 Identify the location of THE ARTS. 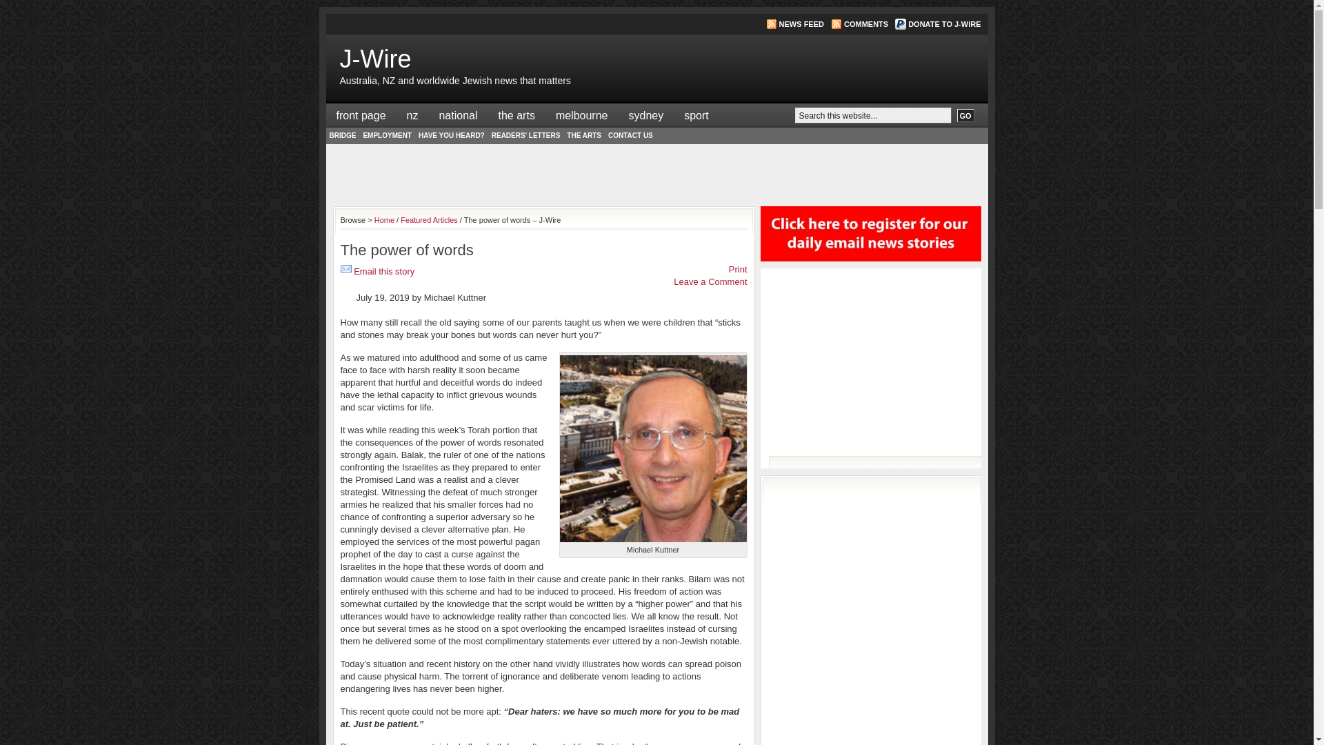
(584, 135).